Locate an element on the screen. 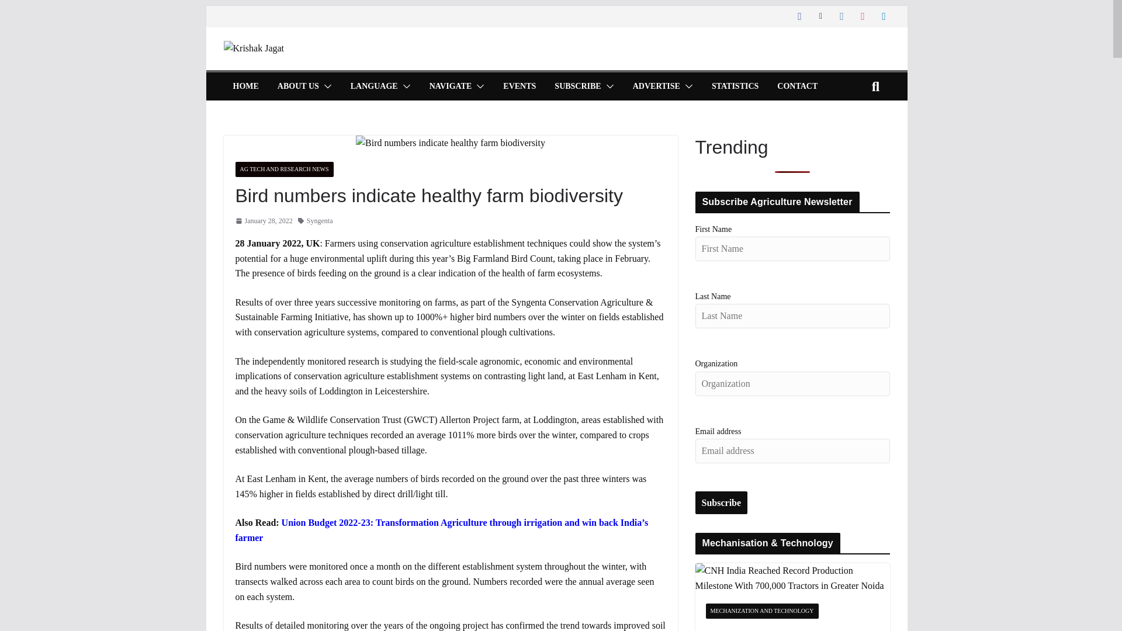  HOME is located at coordinates (245, 86).